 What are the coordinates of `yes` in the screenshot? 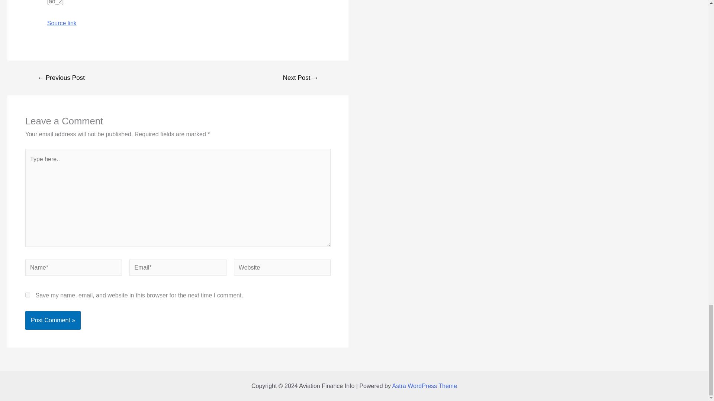 It's located at (28, 295).